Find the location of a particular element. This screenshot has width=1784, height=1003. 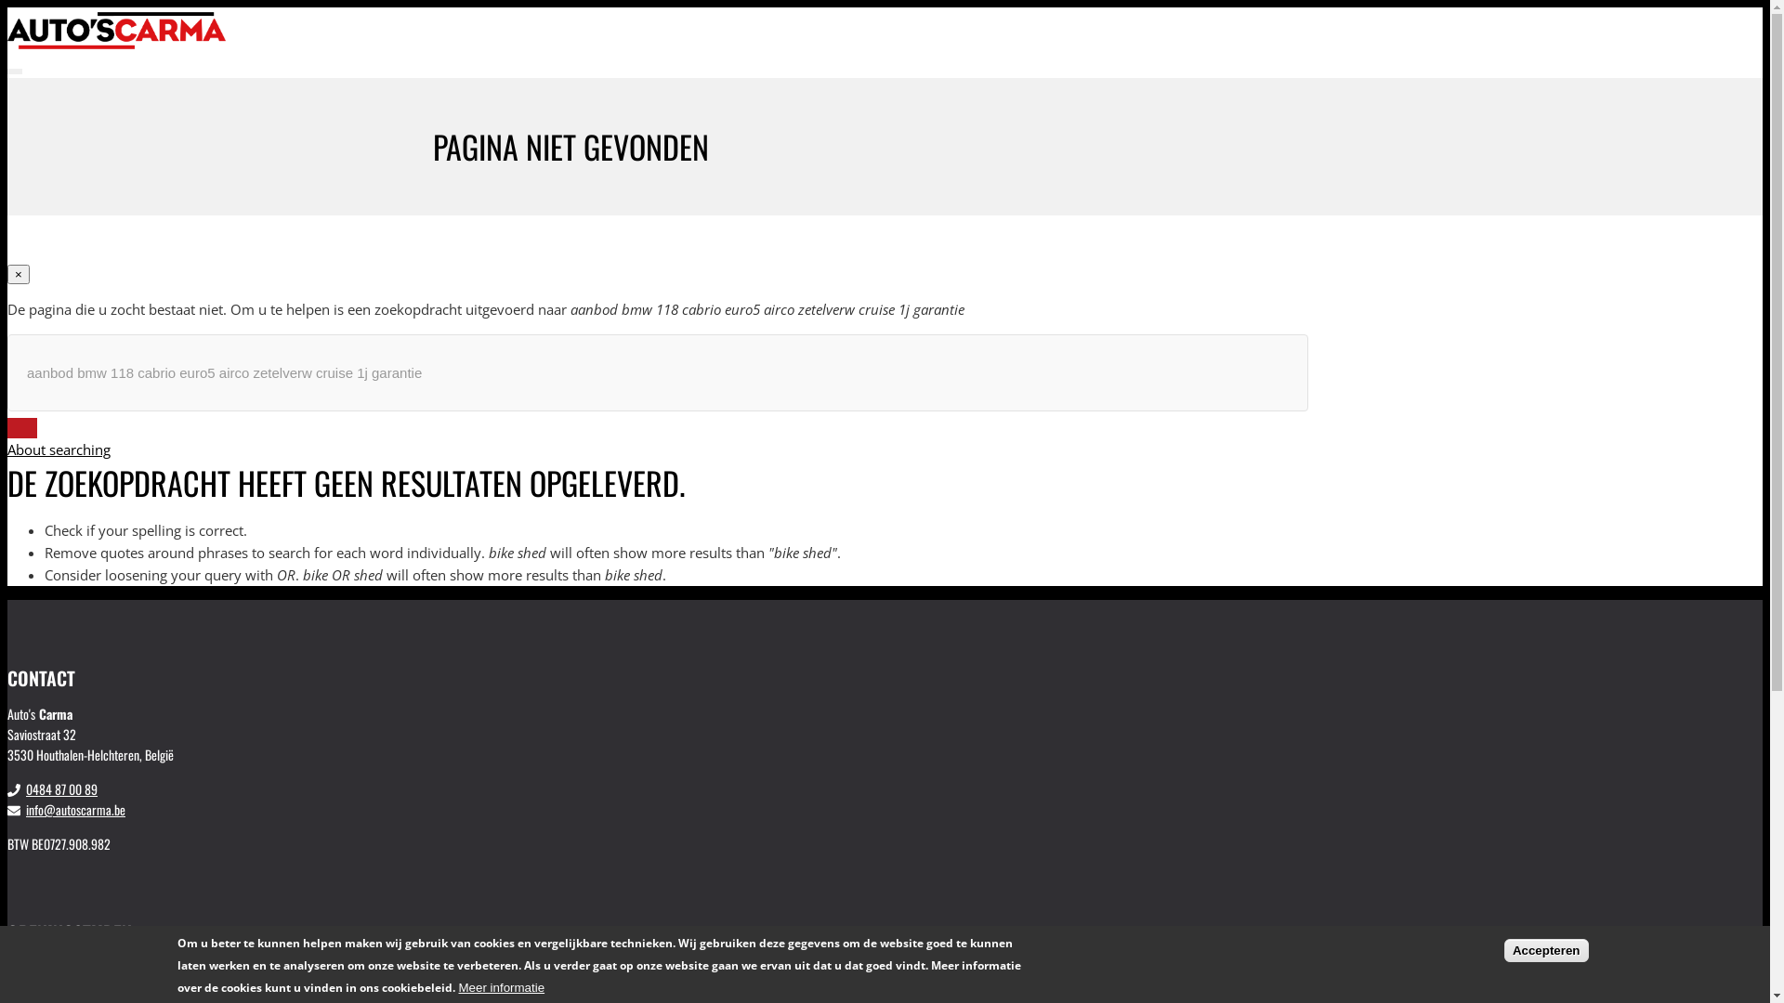

0484 87 00 89 is located at coordinates (61, 789).